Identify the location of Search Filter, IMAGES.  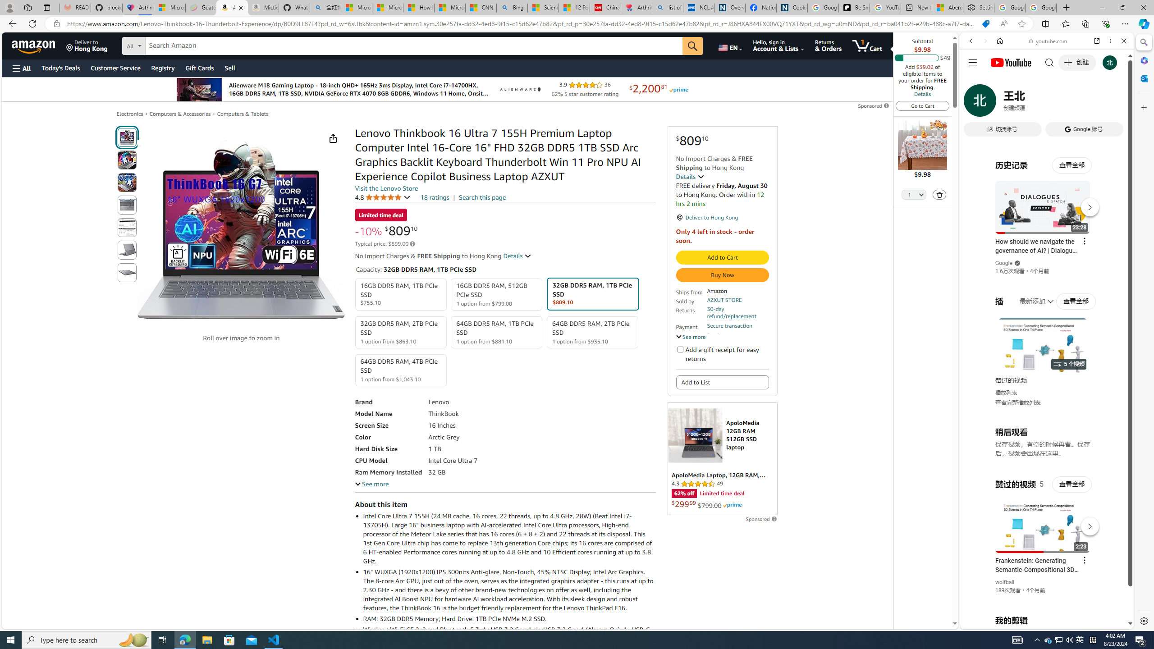
(1001, 103).